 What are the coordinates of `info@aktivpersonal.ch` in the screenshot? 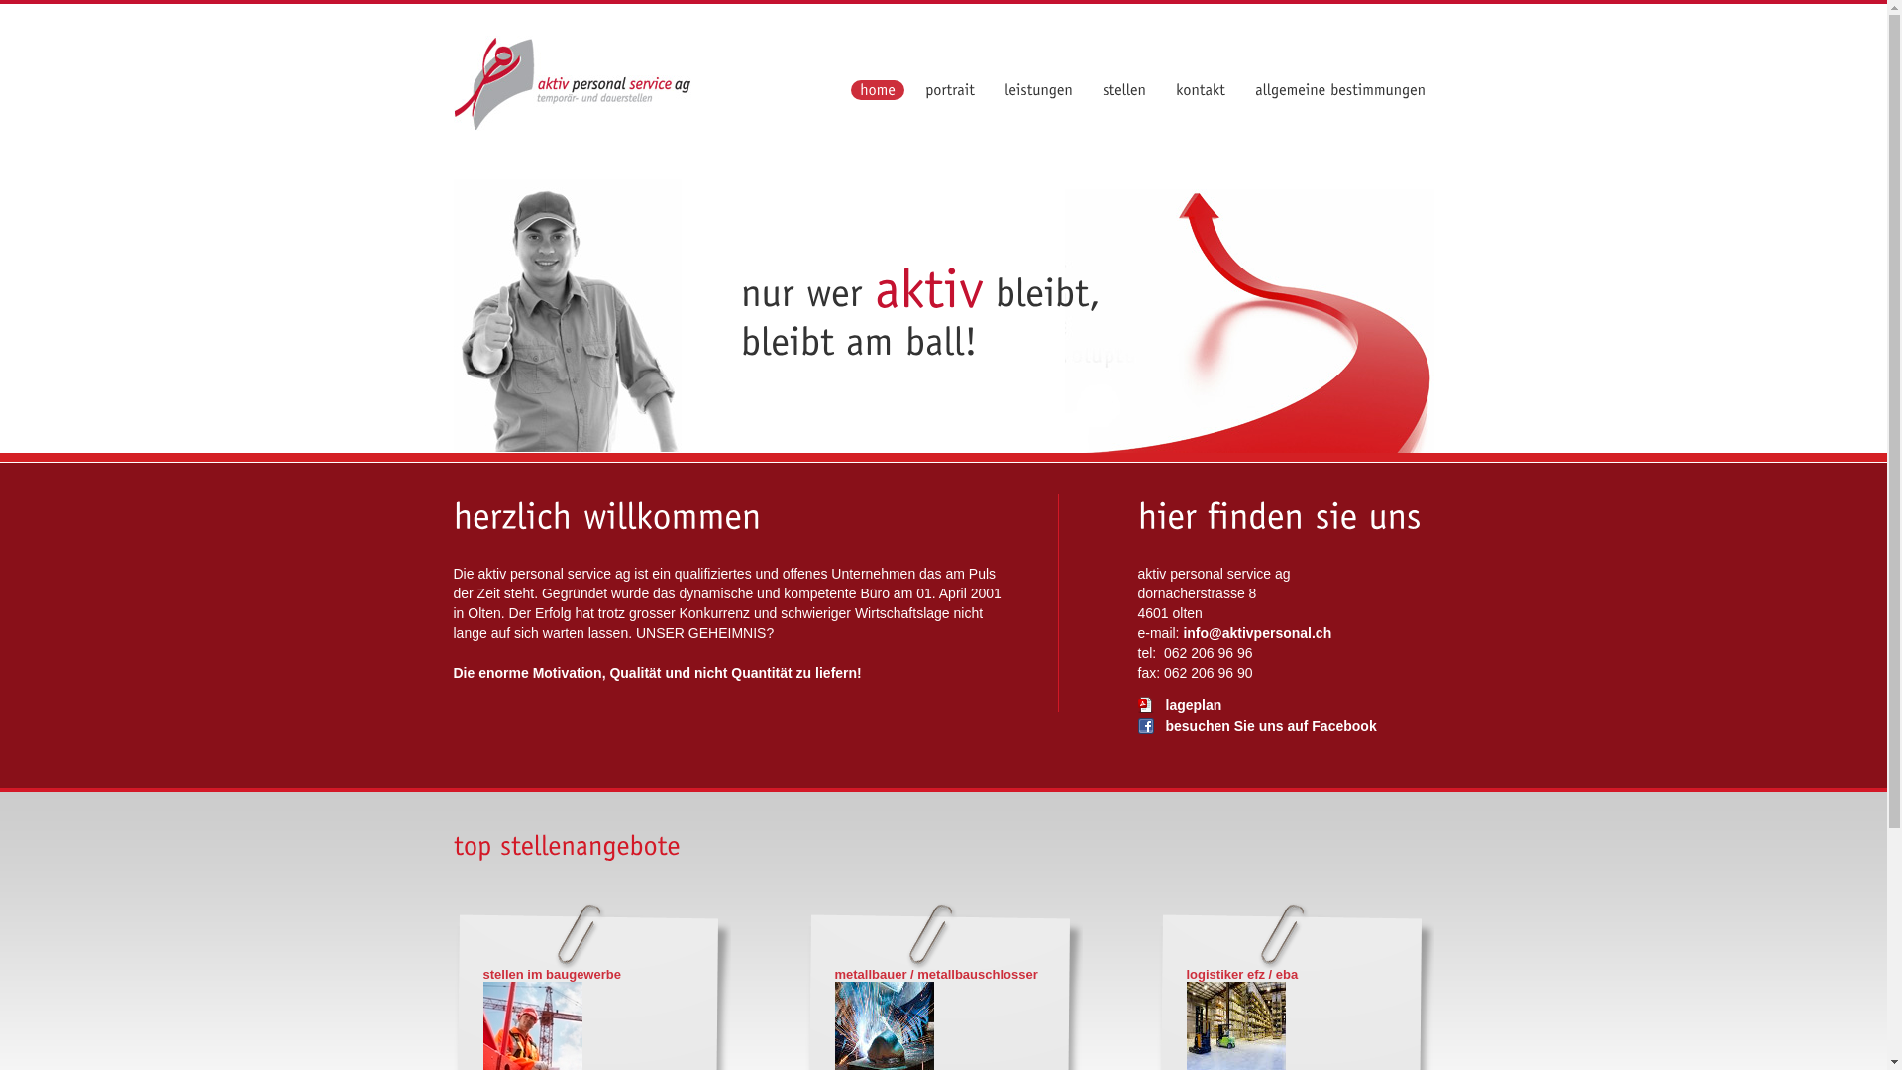 It's located at (1257, 633).